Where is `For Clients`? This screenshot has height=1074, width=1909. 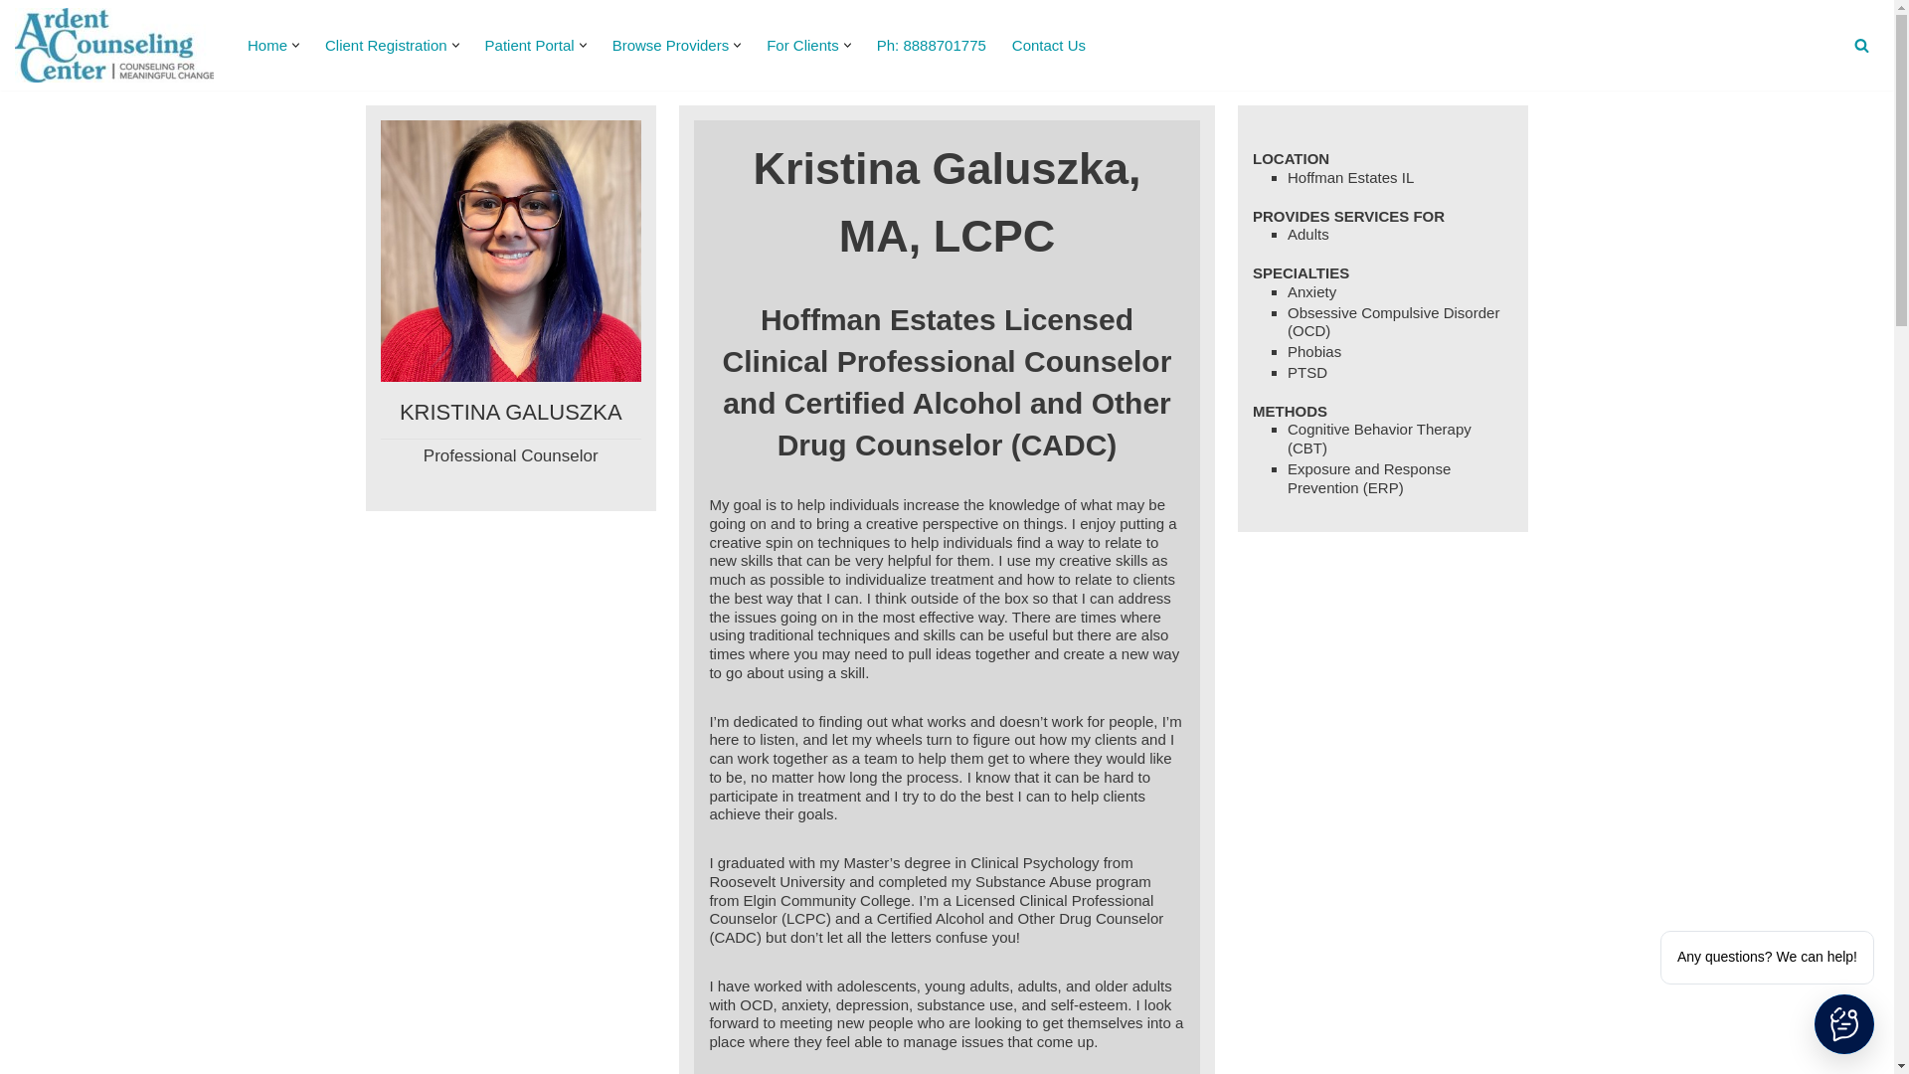 For Clients is located at coordinates (803, 46).